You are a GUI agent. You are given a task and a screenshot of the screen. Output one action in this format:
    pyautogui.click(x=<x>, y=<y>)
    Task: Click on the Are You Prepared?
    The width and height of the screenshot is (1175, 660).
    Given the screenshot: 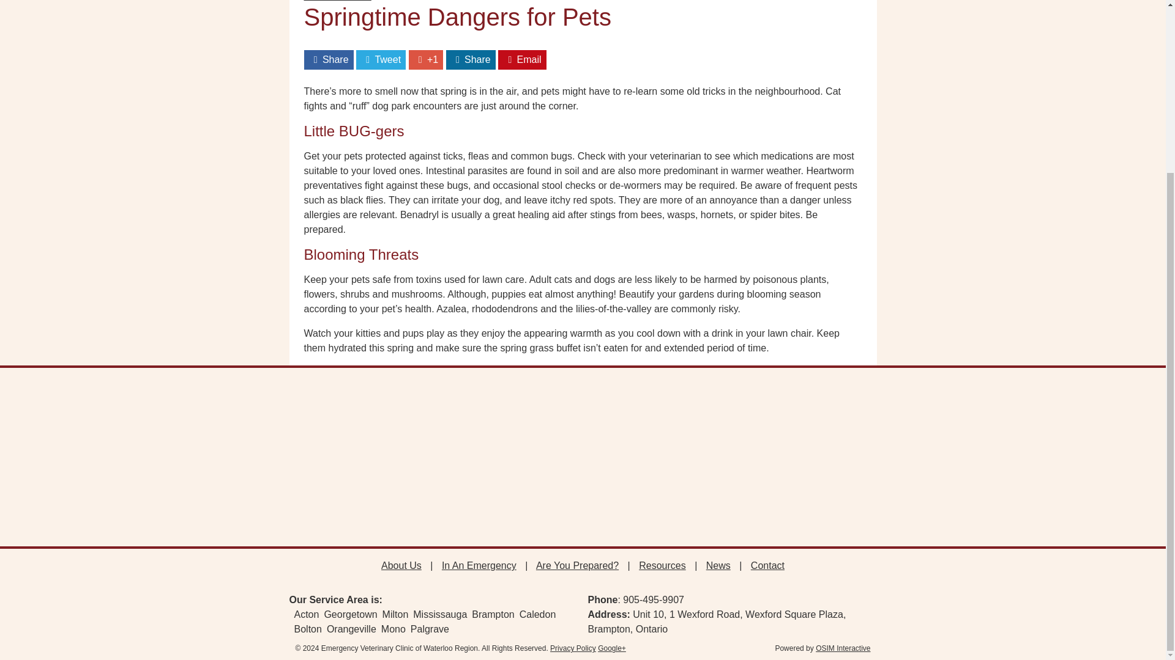 What is the action you would take?
    pyautogui.click(x=577, y=565)
    